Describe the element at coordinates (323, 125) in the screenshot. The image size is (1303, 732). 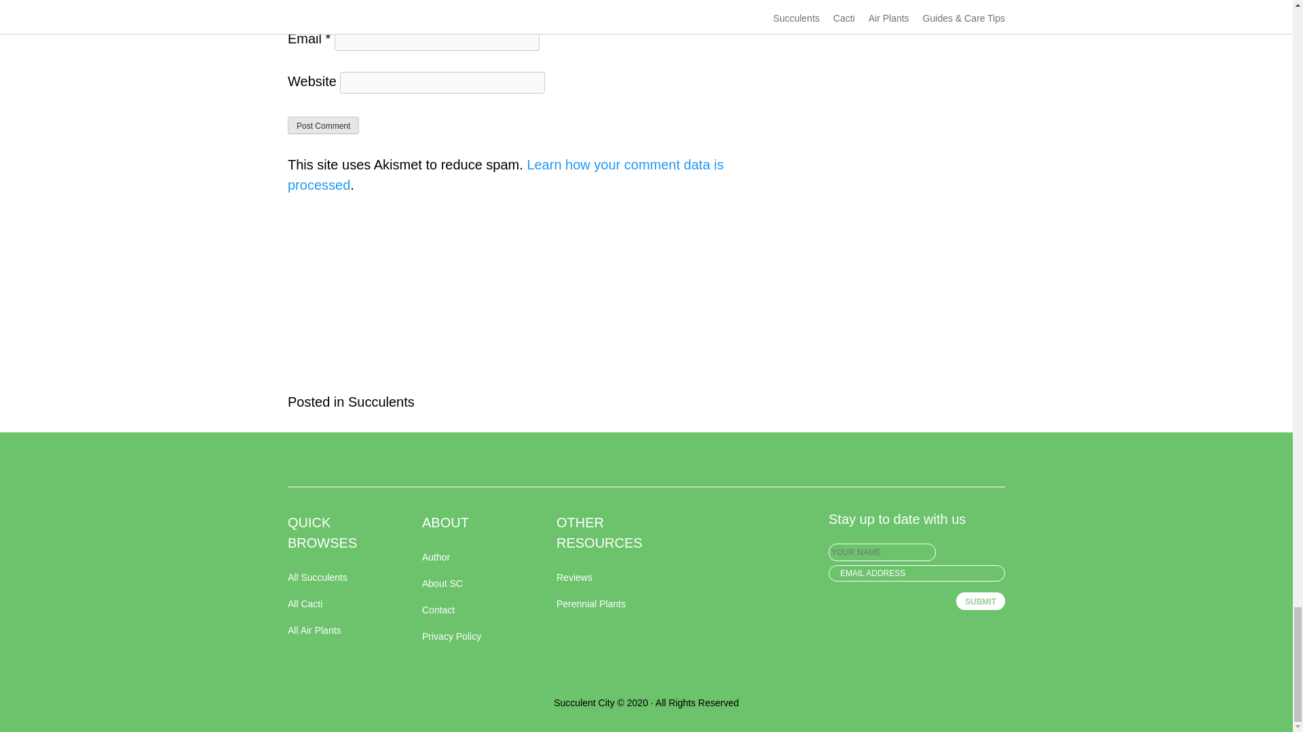
I see `Post Comment` at that location.